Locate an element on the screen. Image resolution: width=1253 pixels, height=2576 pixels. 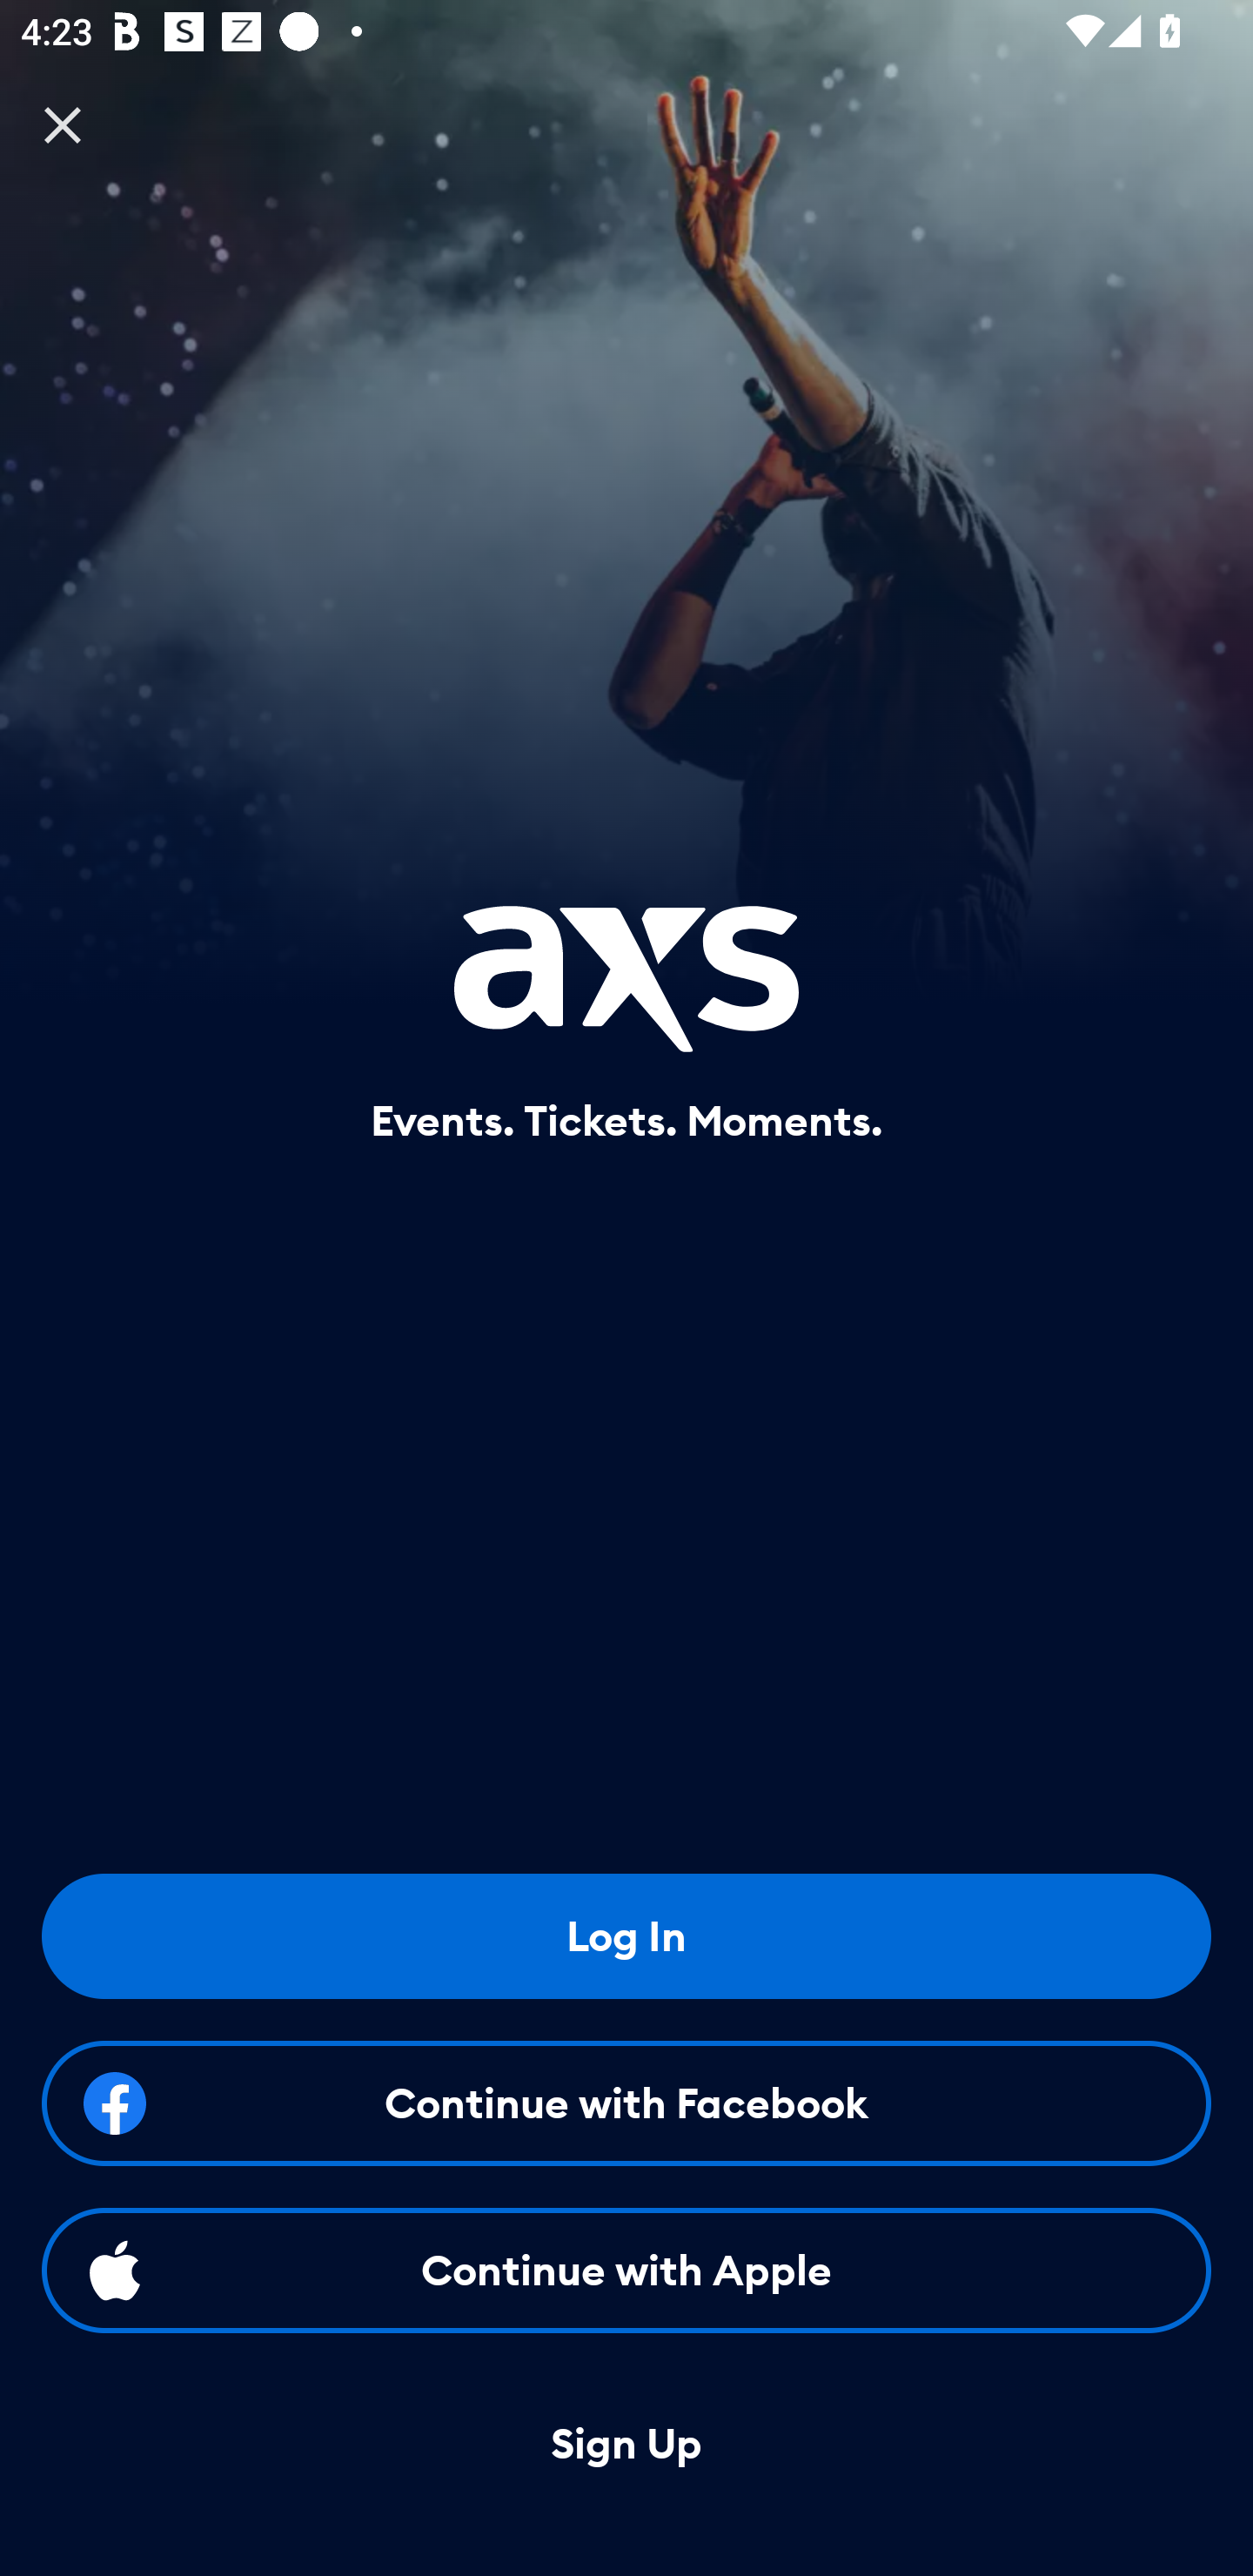
Log In is located at coordinates (626, 1935).